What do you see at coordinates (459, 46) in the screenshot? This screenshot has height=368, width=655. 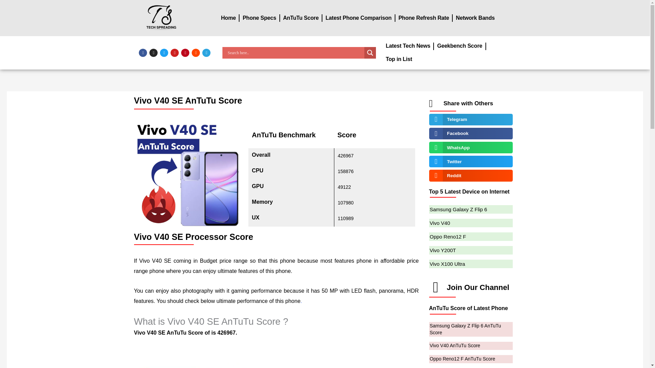 I see `Geekbench Score` at bounding box center [459, 46].